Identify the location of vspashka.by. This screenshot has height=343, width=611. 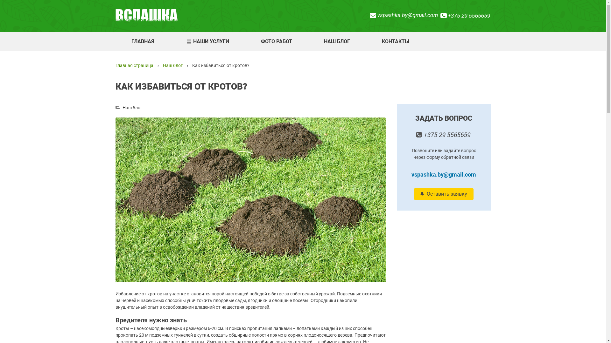
(146, 15).